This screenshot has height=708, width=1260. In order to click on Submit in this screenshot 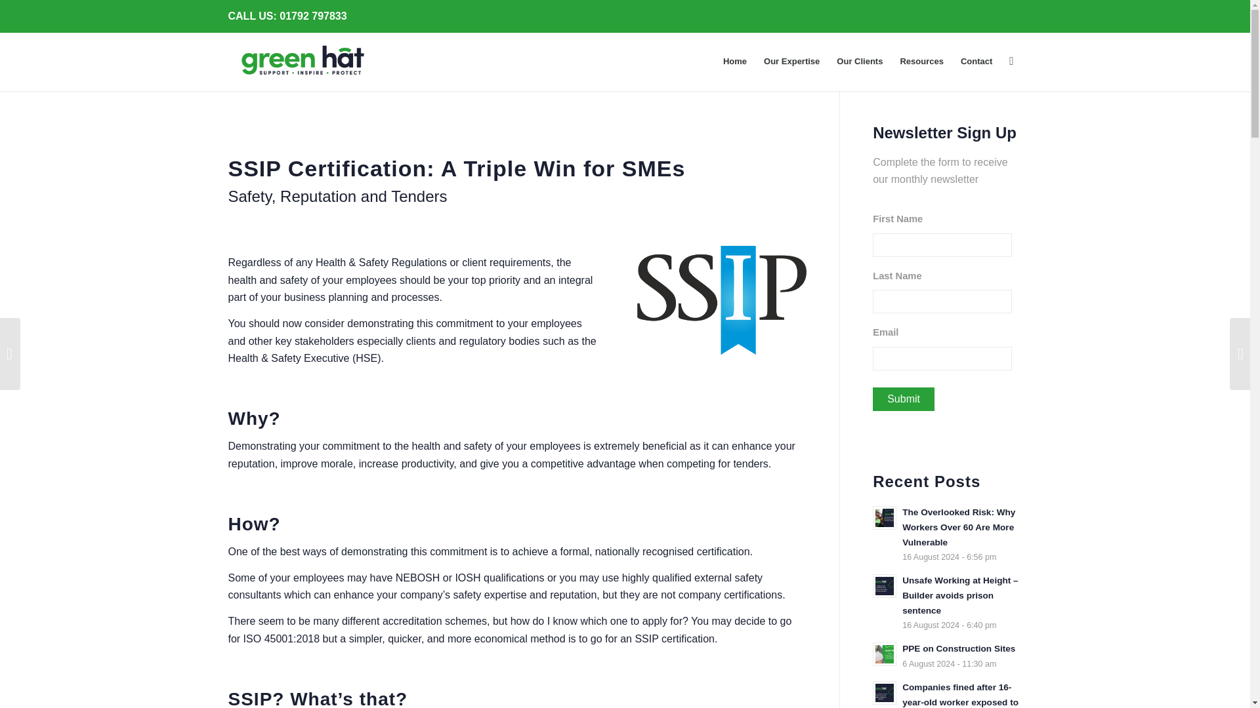, I will do `click(904, 399)`.